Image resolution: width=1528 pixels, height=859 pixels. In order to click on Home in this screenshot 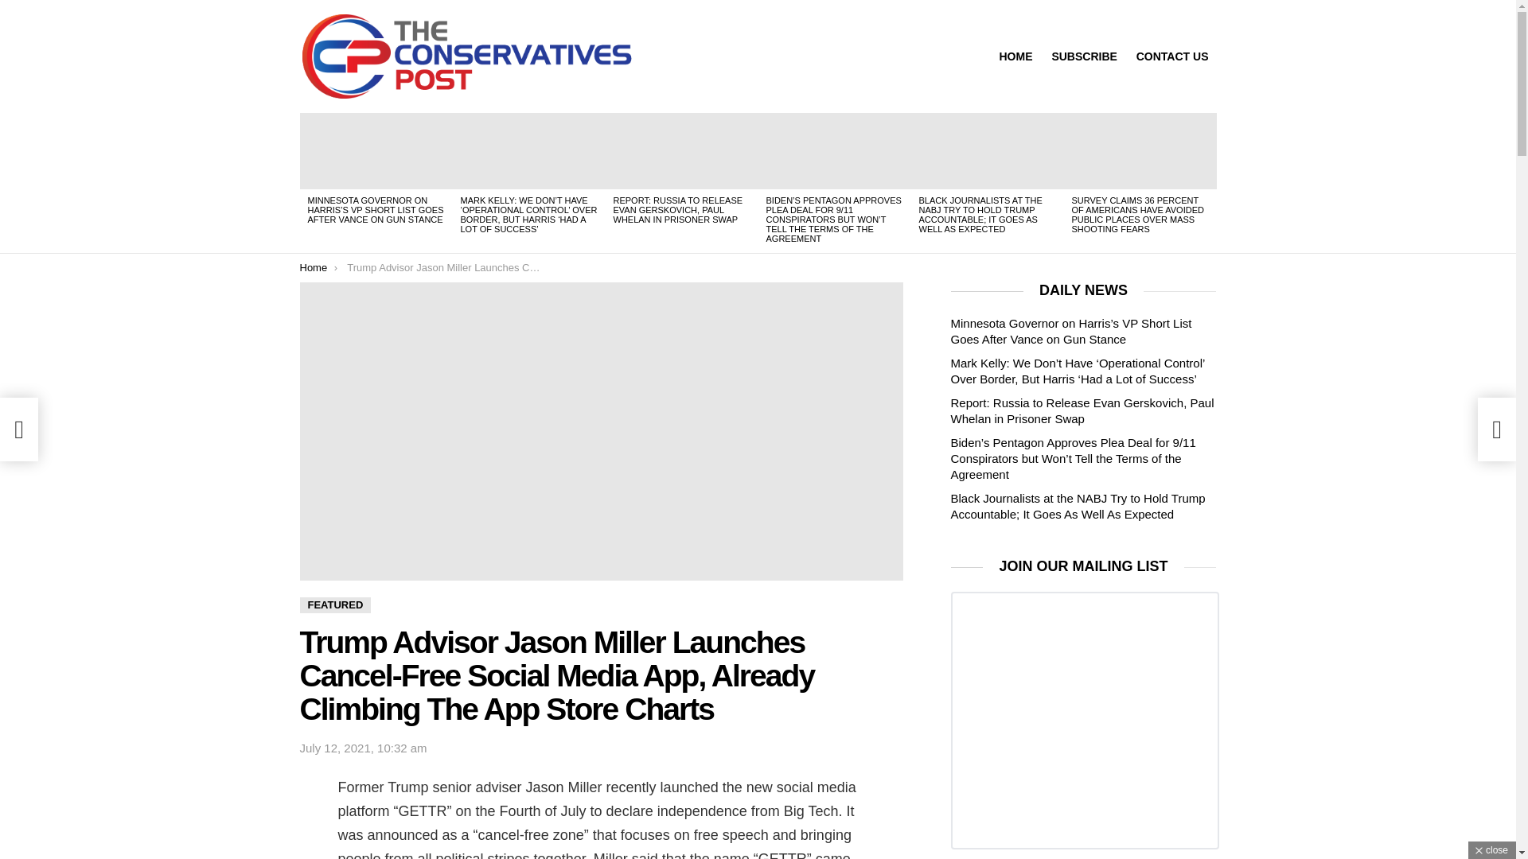, I will do `click(313, 267)`.